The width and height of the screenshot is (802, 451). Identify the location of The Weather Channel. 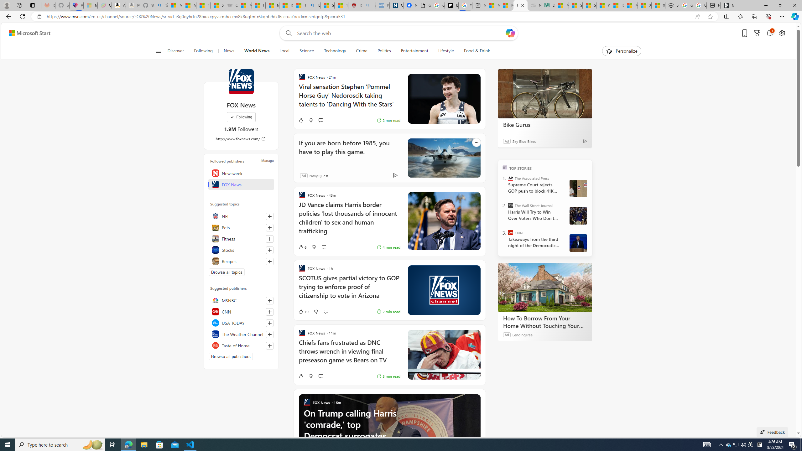
(241, 334).